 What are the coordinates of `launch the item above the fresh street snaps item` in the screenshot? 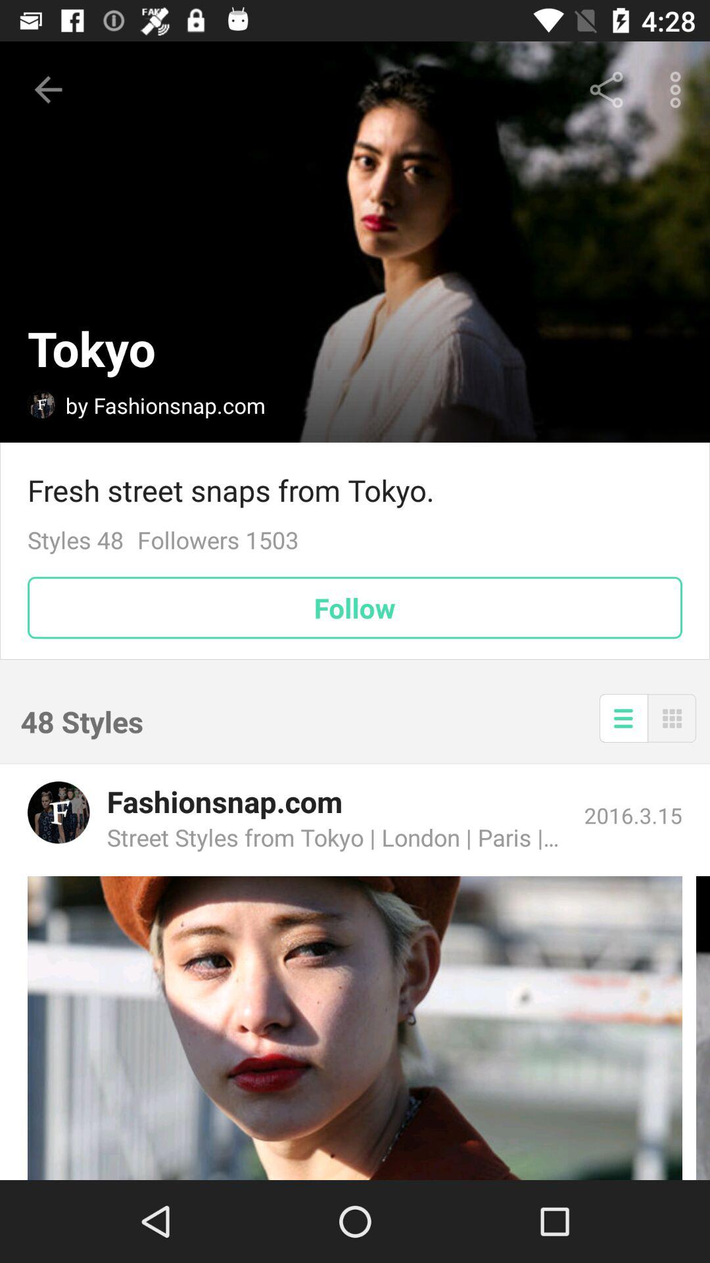 It's located at (678, 89).